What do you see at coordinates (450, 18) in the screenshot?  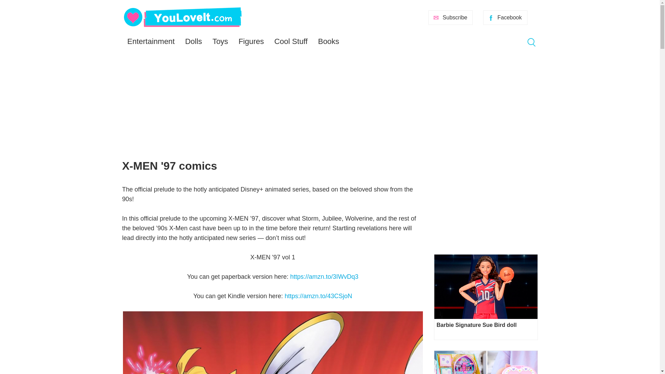 I see `Subscribe` at bounding box center [450, 18].